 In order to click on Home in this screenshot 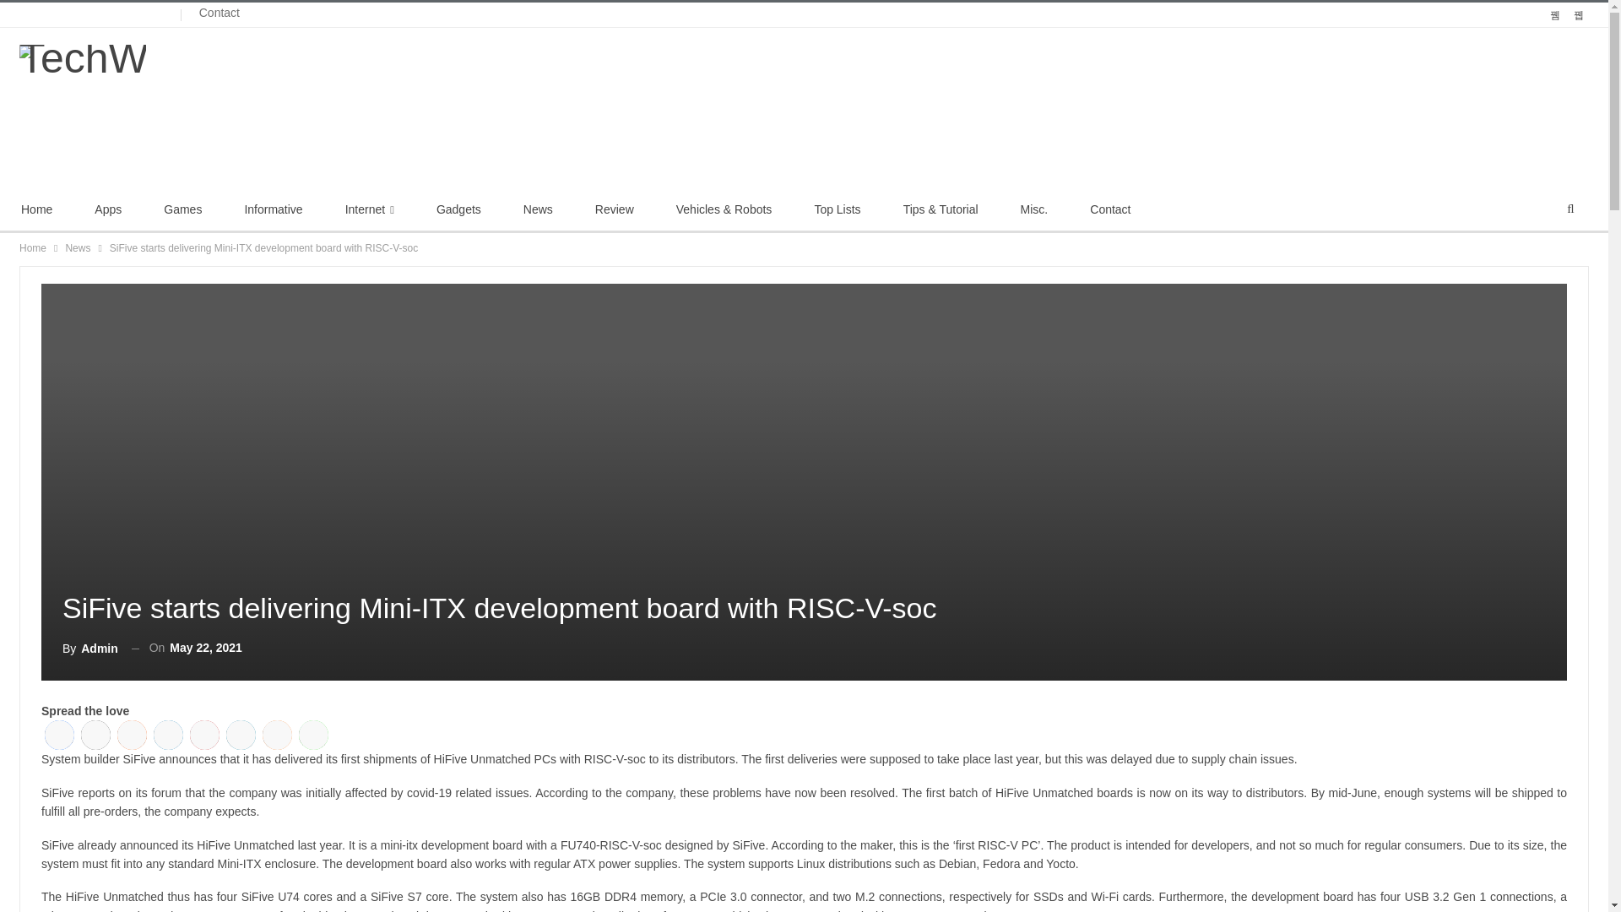, I will do `click(33, 247)`.